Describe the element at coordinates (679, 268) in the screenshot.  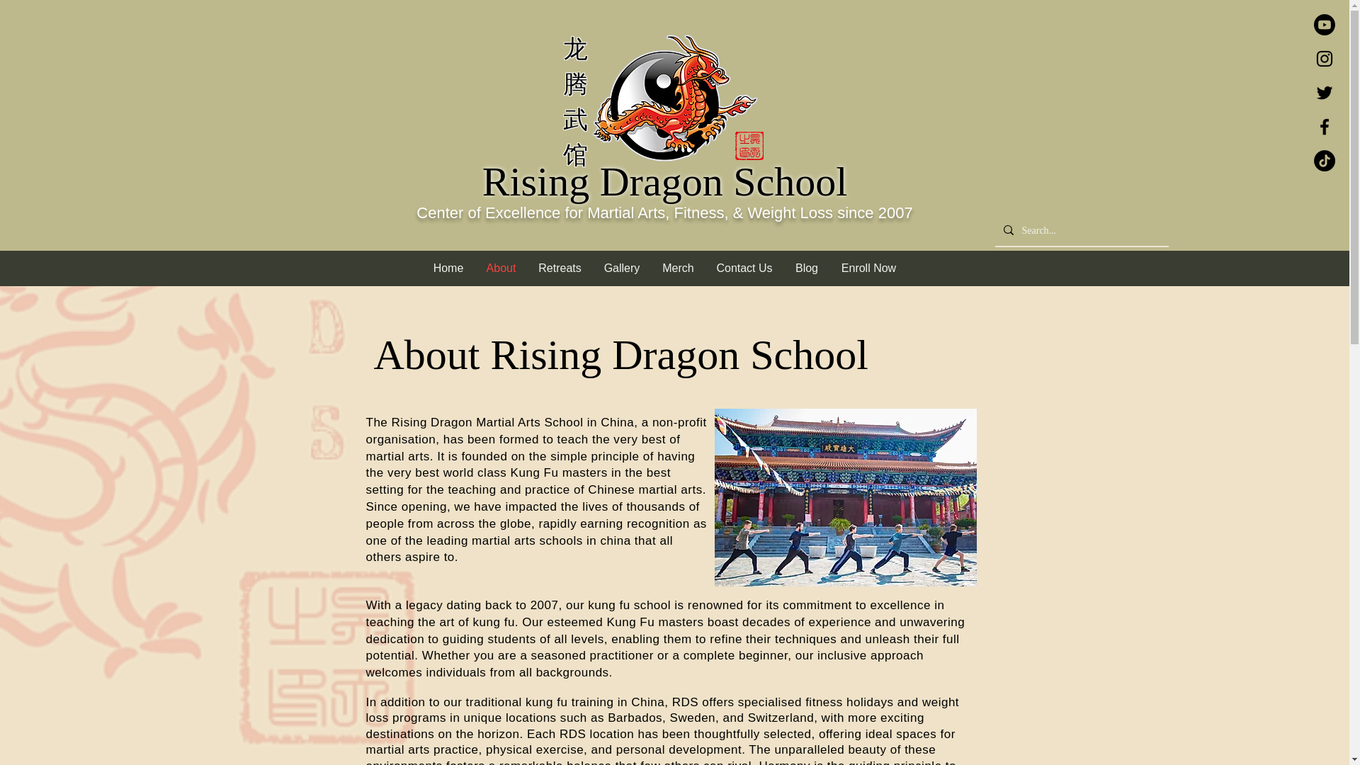
I see `Merch` at that location.